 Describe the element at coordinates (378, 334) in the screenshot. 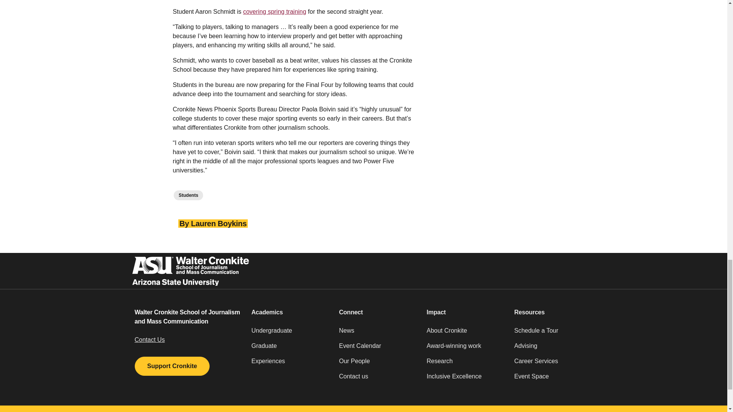

I see `News` at that location.